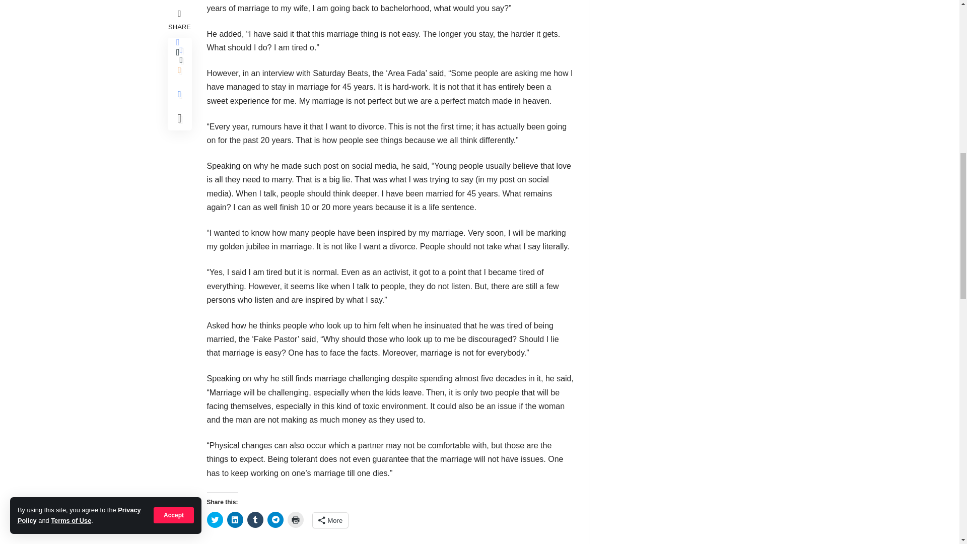 The image size is (967, 544). I want to click on Click to share on Tumblr, so click(255, 520).